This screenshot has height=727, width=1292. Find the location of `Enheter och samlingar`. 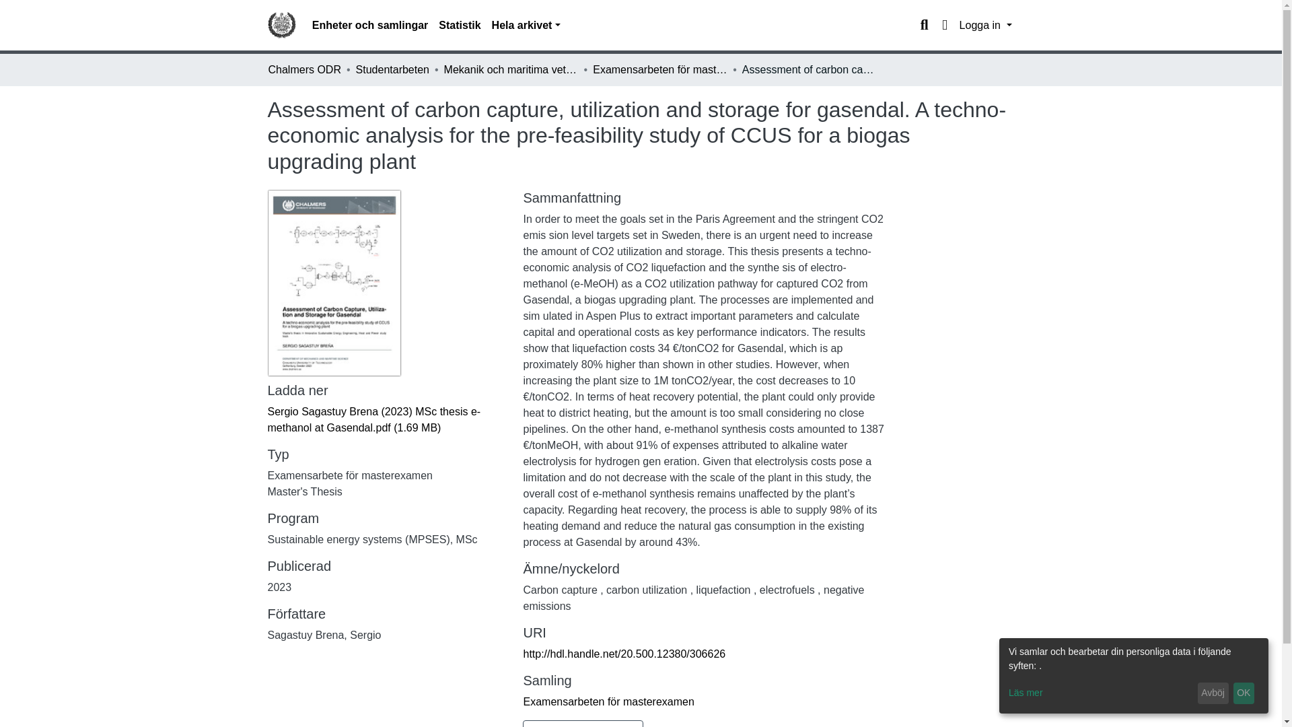

Enheter och samlingar is located at coordinates (370, 26).